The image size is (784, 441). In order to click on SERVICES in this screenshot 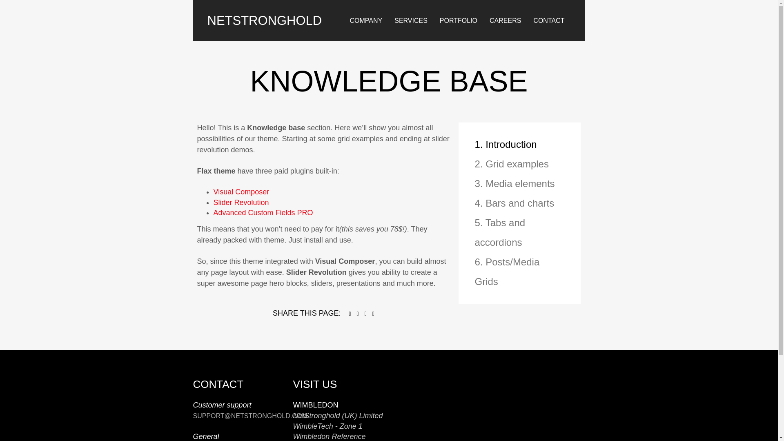, I will do `click(411, 16)`.